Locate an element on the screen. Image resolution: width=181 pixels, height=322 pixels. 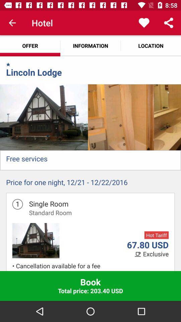
turn on the exclusive icon is located at coordinates (156, 254).